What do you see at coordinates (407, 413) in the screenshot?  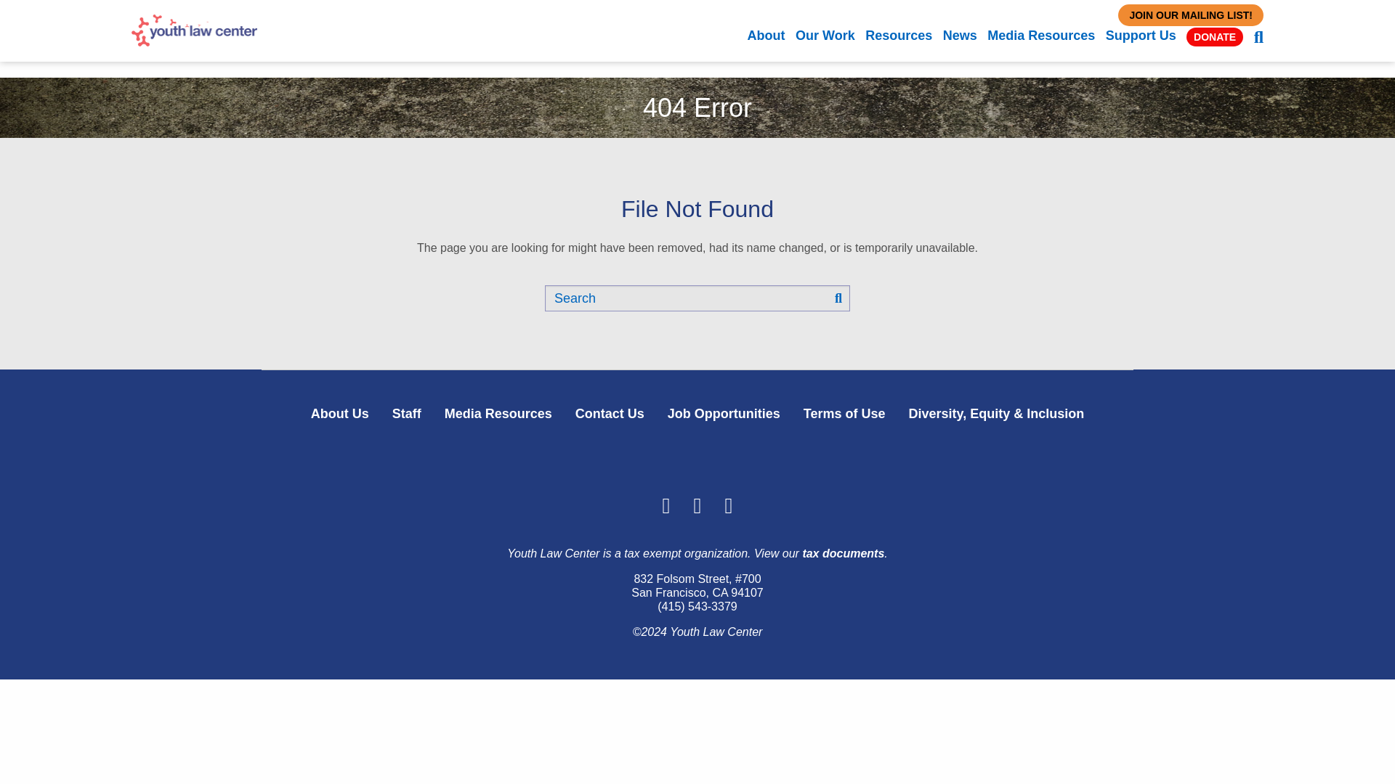 I see `Staff` at bounding box center [407, 413].